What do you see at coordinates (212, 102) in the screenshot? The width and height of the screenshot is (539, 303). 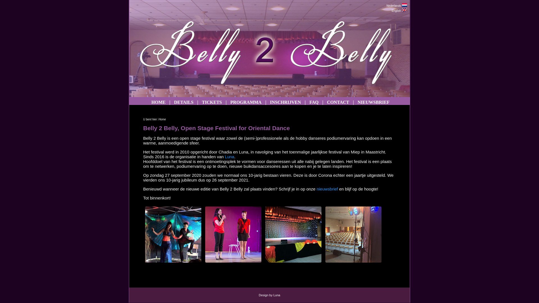 I see `TICKETS` at bounding box center [212, 102].